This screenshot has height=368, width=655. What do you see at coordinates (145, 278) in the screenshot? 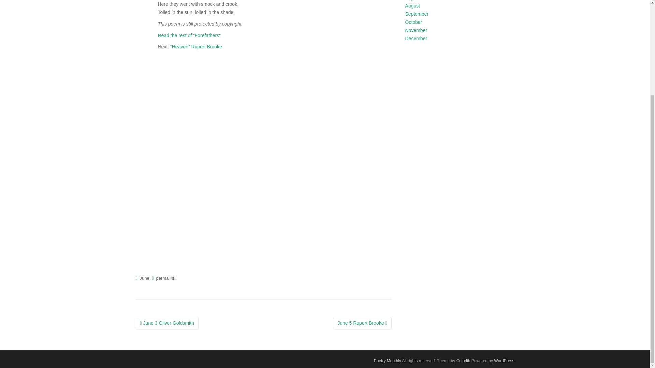
I see `June` at bounding box center [145, 278].